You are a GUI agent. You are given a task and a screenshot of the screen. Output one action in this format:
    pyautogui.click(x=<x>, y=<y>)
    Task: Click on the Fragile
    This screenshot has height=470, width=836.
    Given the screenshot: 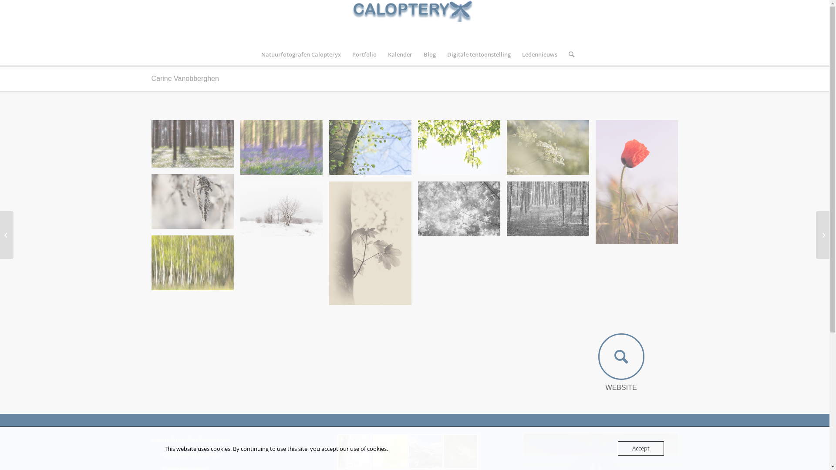 What is the action you would take?
    pyautogui.click(x=462, y=212)
    